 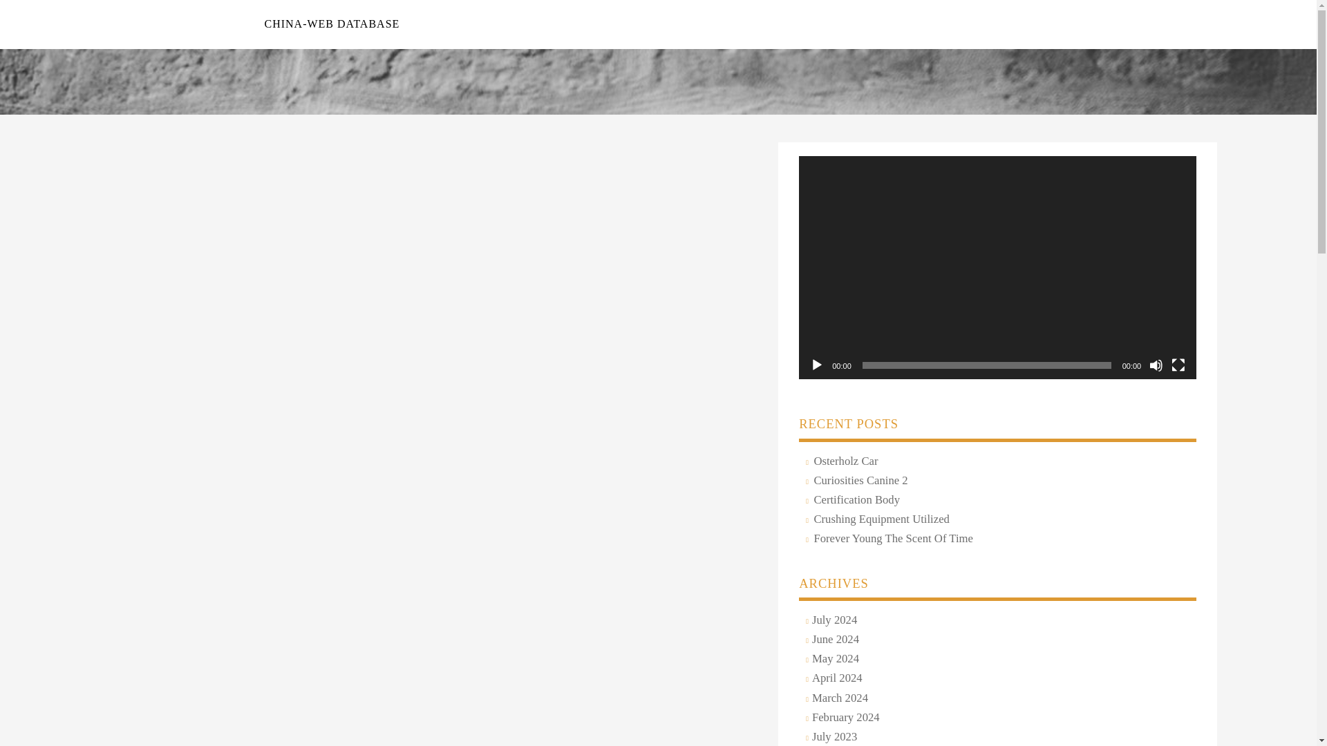 What do you see at coordinates (1156, 365) in the screenshot?
I see `Mute` at bounding box center [1156, 365].